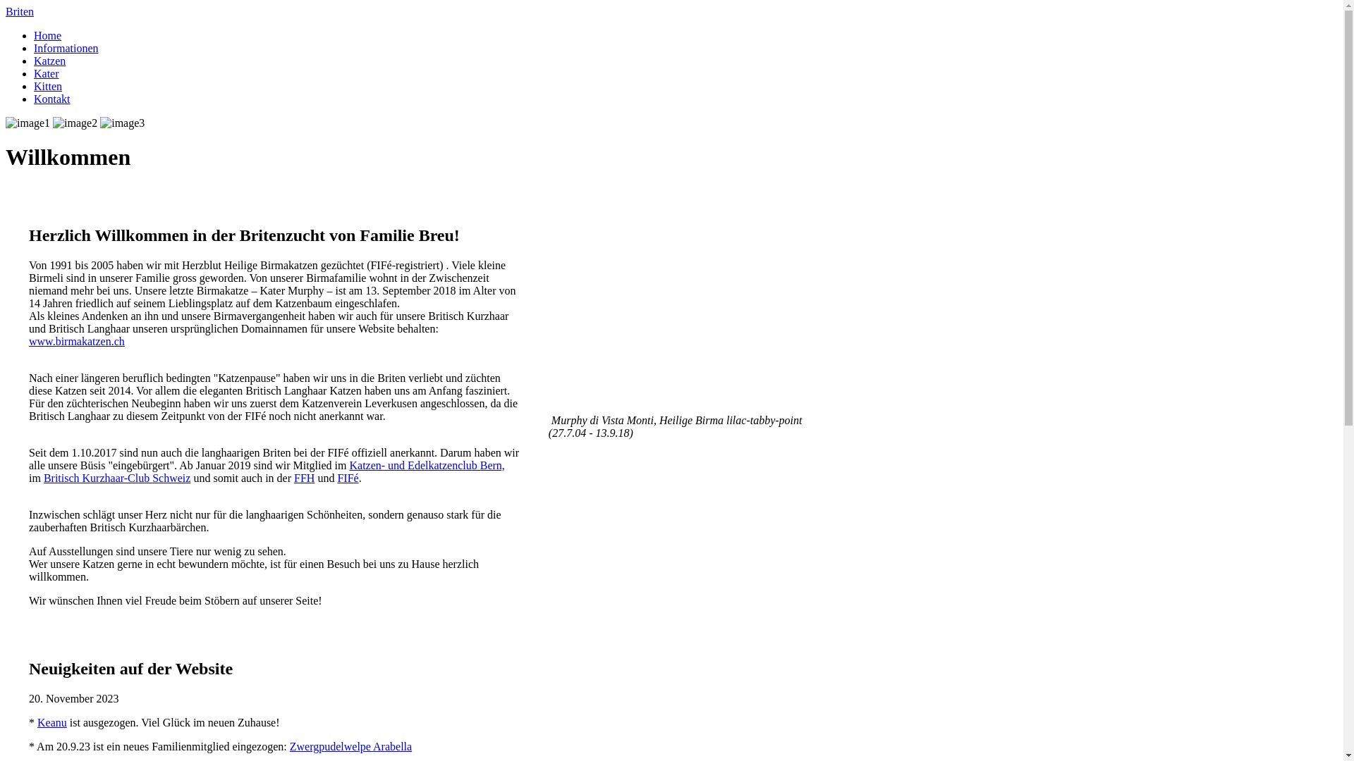 This screenshot has height=761, width=1354. Describe the element at coordinates (52, 99) in the screenshot. I see `Kontakt` at that location.